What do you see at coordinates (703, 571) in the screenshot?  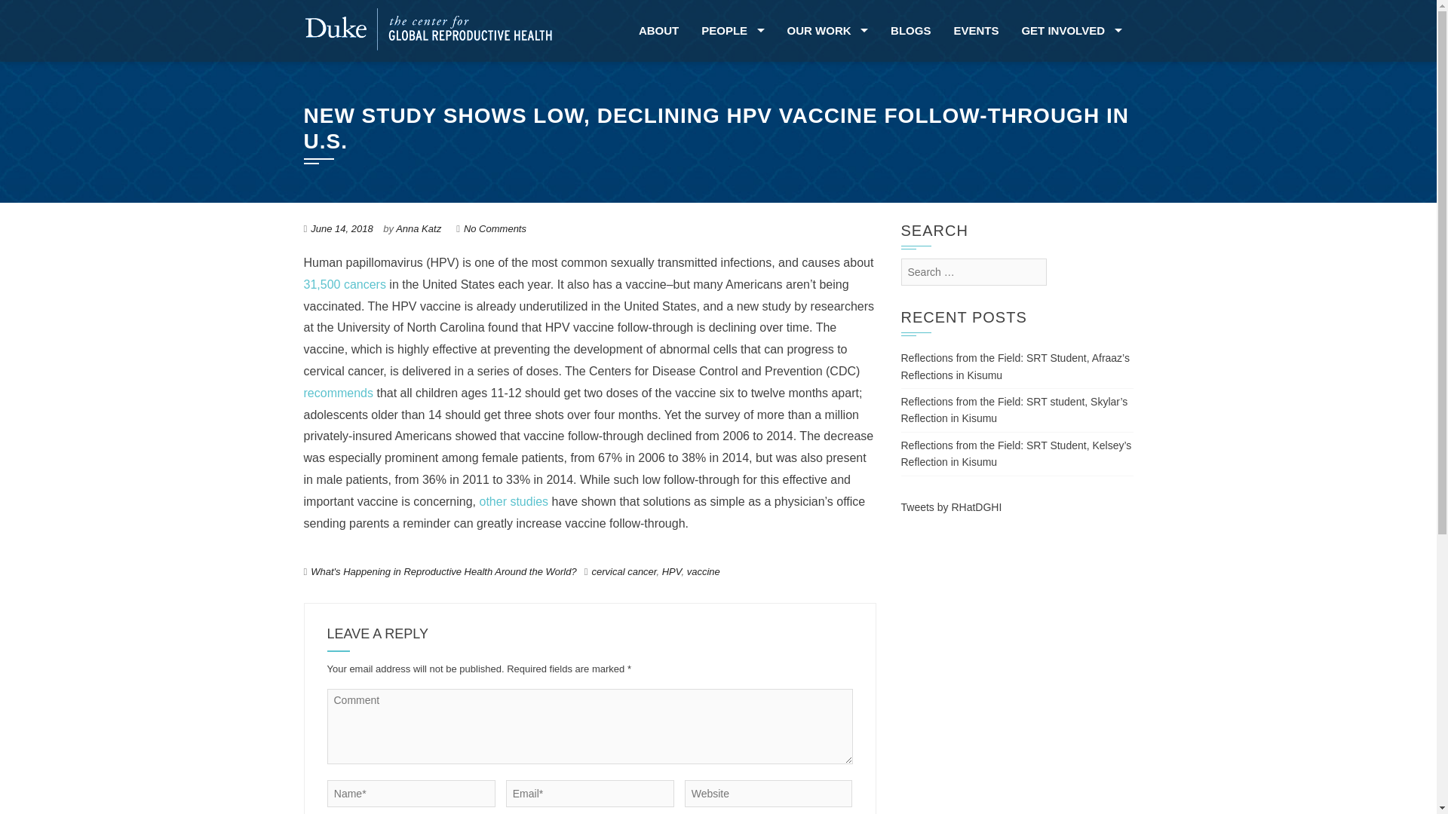 I see `vaccine` at bounding box center [703, 571].